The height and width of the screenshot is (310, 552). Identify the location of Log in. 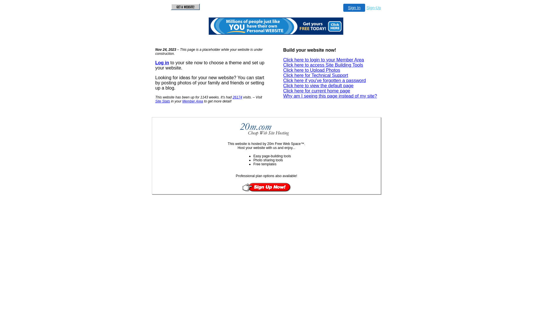
(162, 63).